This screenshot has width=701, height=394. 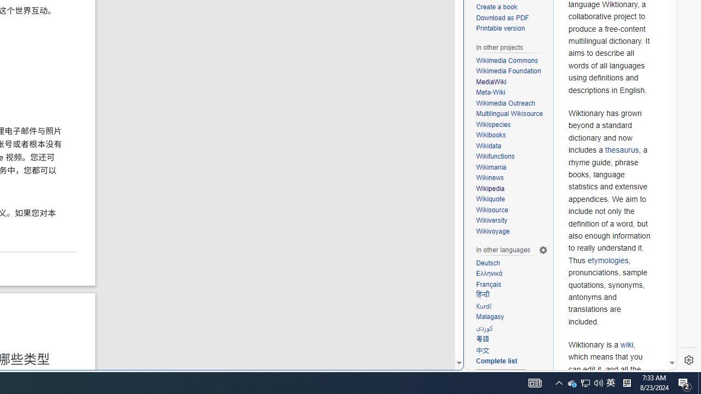 What do you see at coordinates (492, 209) in the screenshot?
I see `Wikisource` at bounding box center [492, 209].